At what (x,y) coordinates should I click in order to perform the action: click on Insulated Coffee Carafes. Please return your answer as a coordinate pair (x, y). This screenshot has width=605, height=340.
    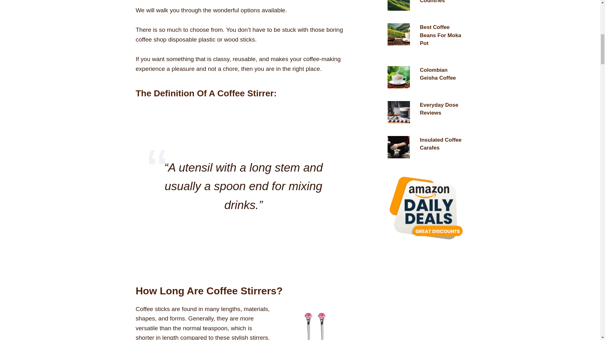
    Looking at the image, I should click on (441, 144).